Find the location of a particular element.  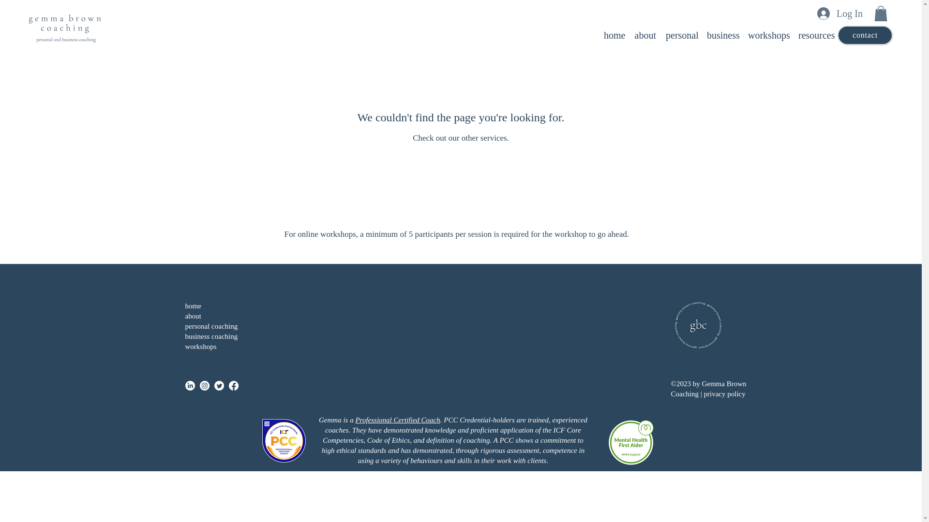

workshops is located at coordinates (200, 346).